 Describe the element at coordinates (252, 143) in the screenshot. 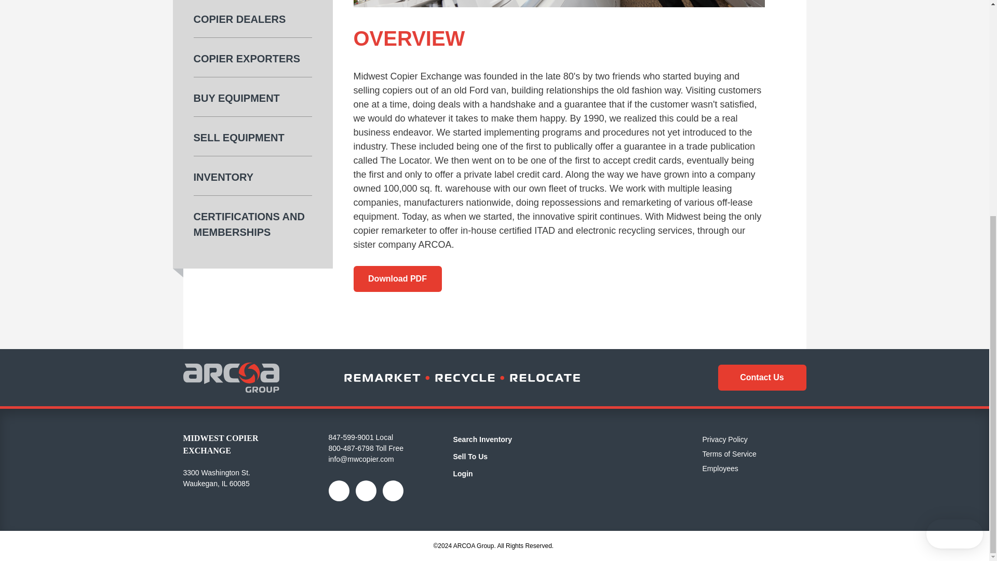

I see `SELL EQUIPMENT` at that location.